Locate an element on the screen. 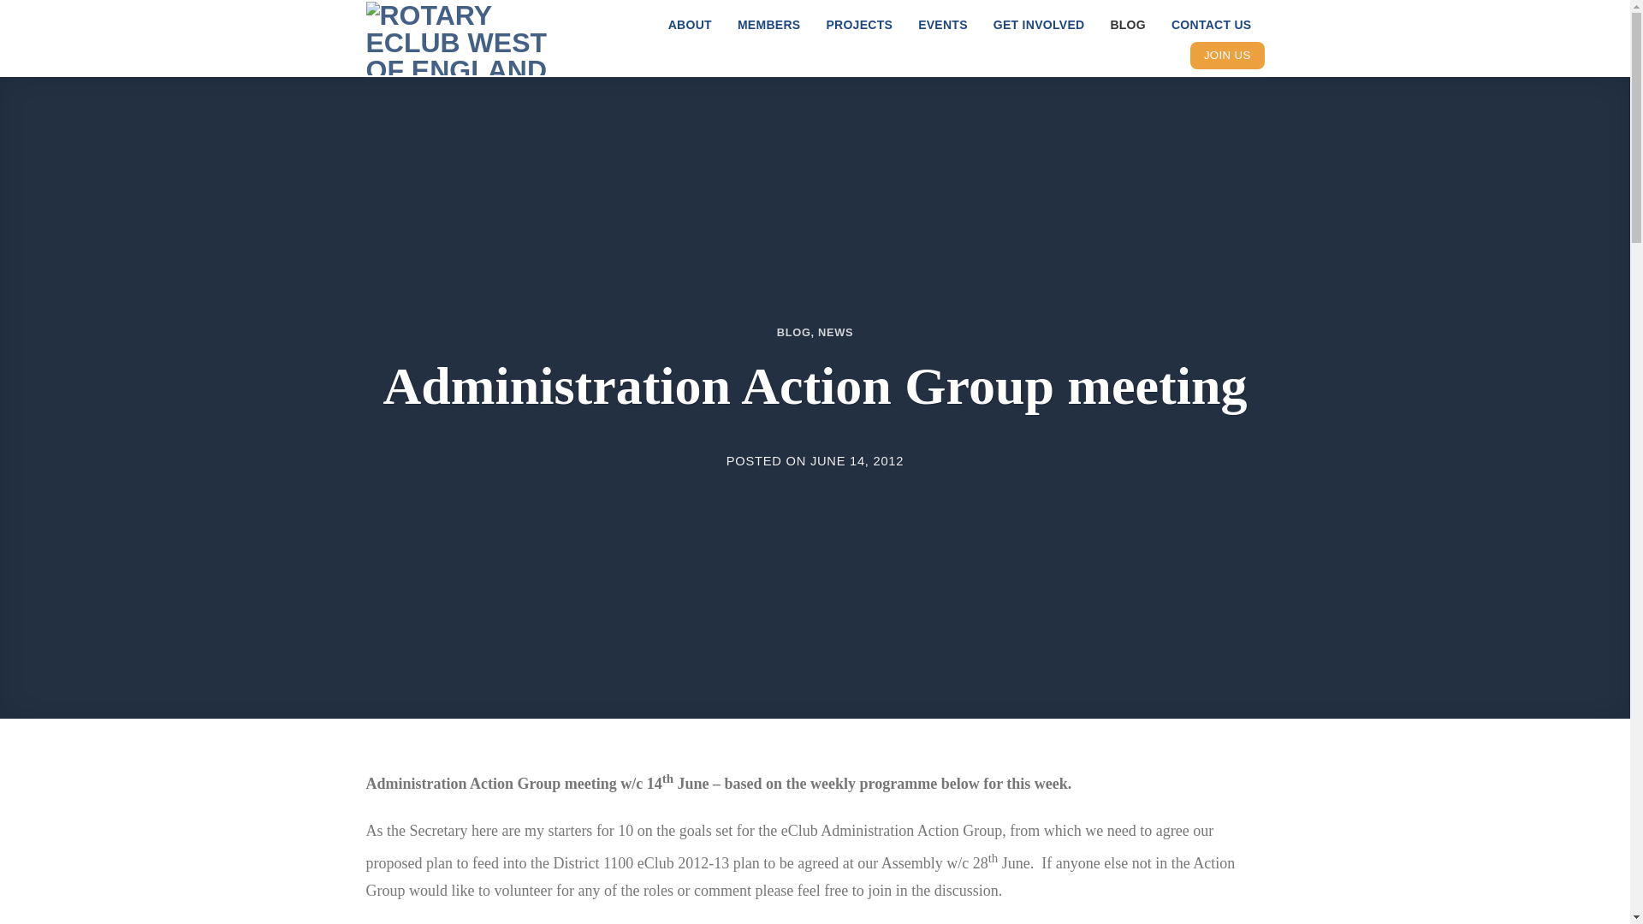  NEWS is located at coordinates (835, 332).